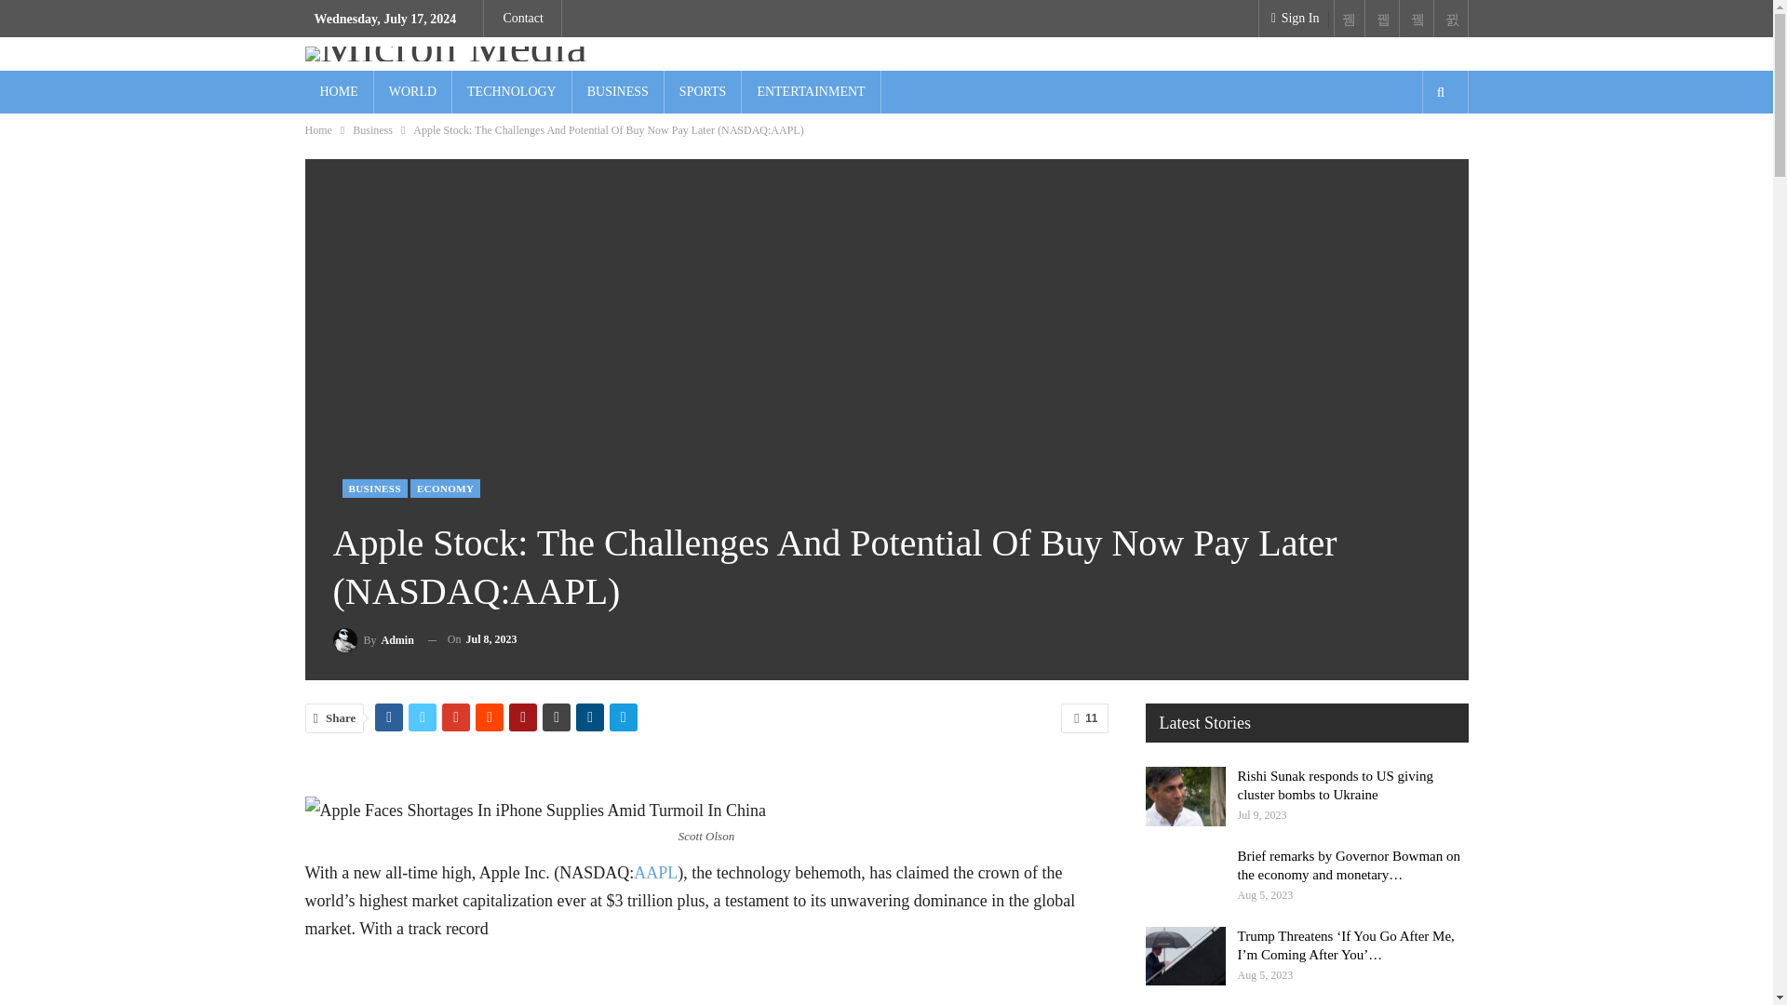 This screenshot has width=1787, height=1005. Describe the element at coordinates (412, 91) in the screenshot. I see `WORLD` at that location.